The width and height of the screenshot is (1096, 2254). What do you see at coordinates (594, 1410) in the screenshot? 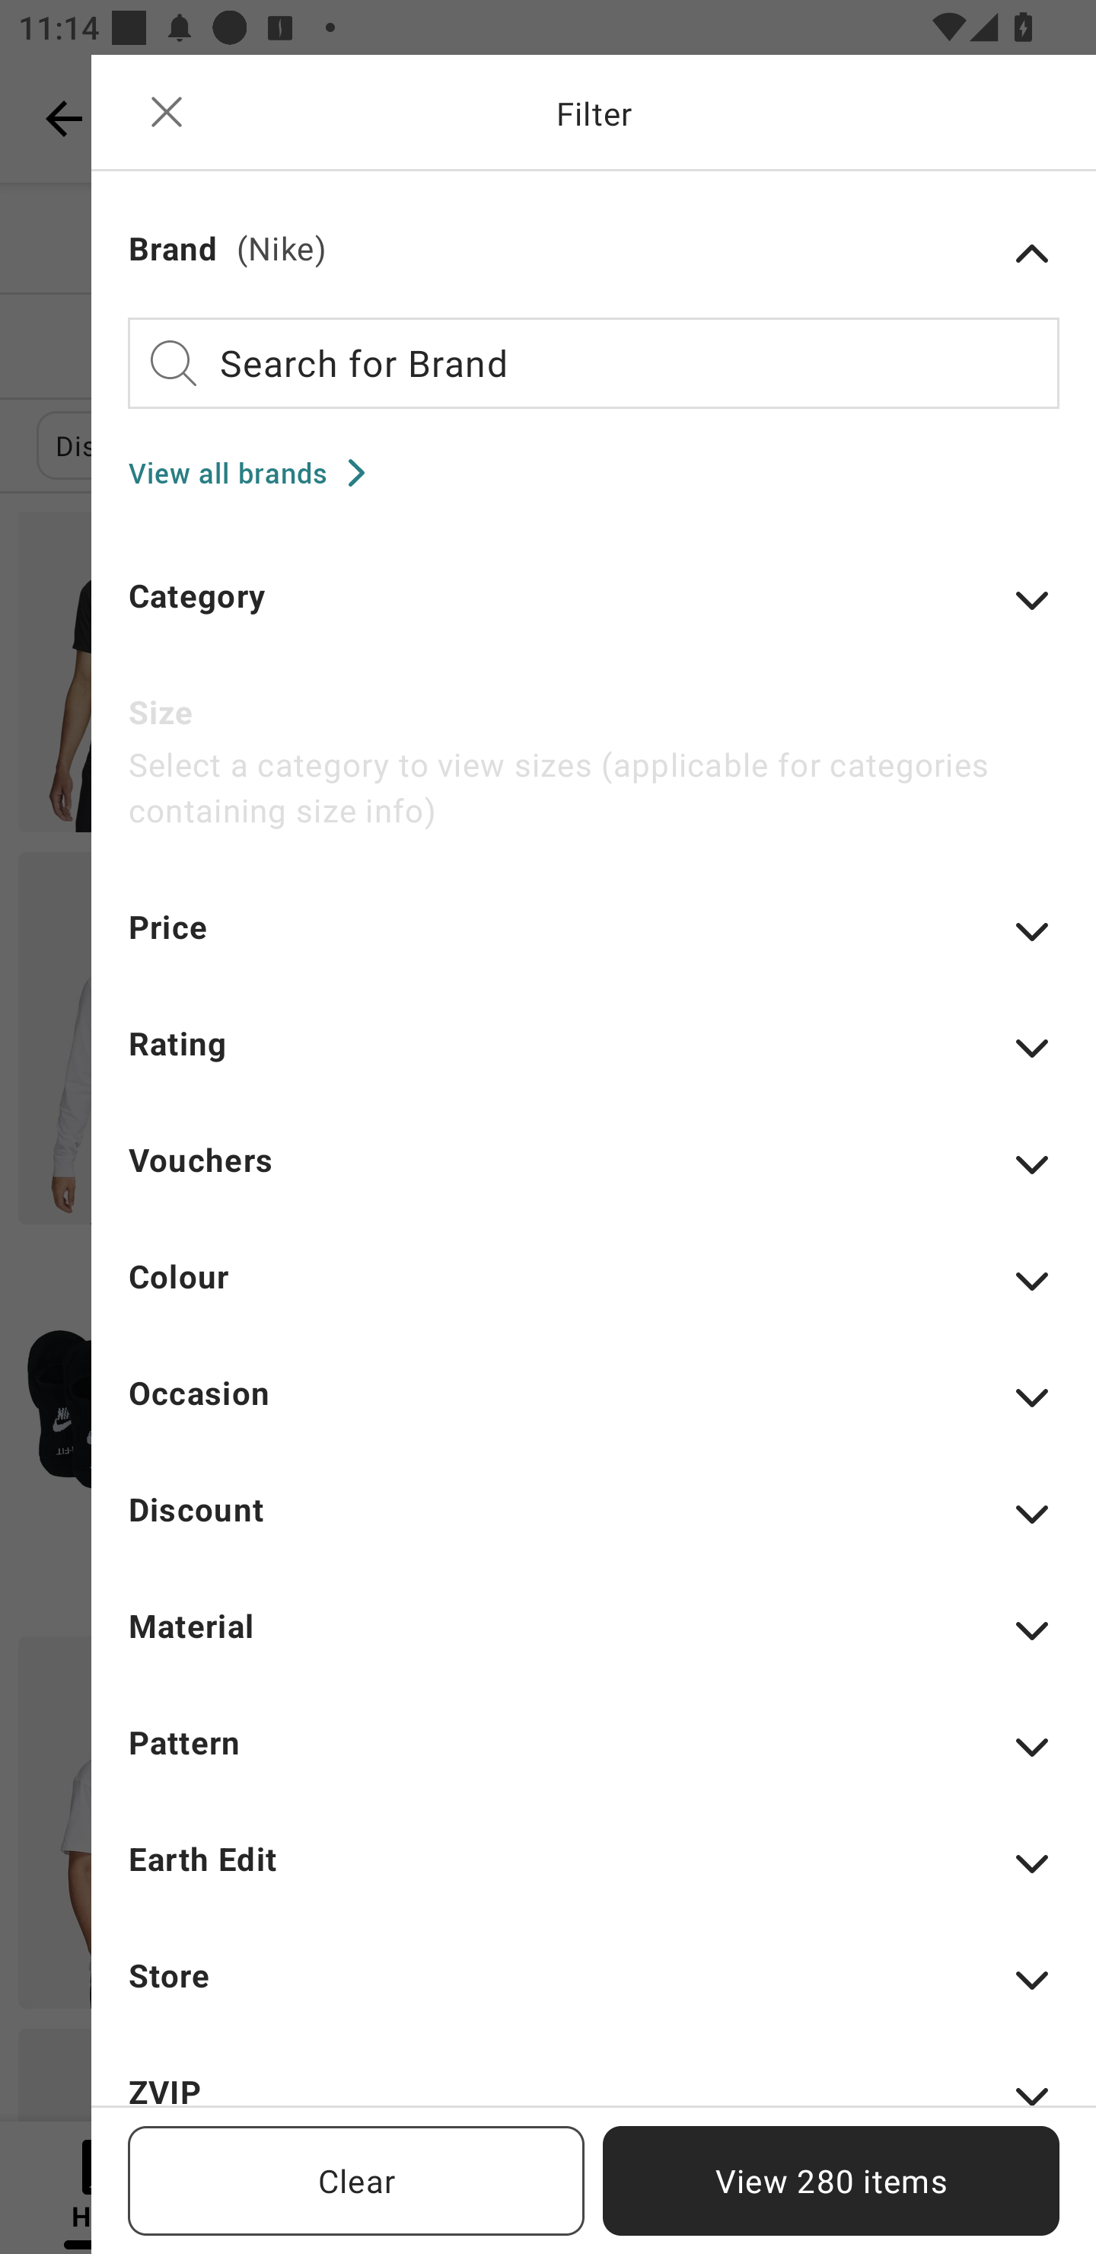
I see `Occasion` at bounding box center [594, 1410].